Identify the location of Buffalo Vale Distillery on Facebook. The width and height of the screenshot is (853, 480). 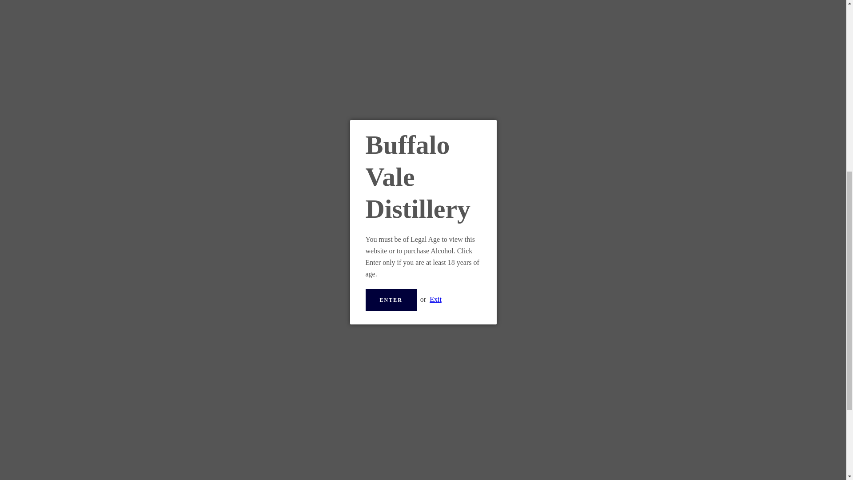
(218, 119).